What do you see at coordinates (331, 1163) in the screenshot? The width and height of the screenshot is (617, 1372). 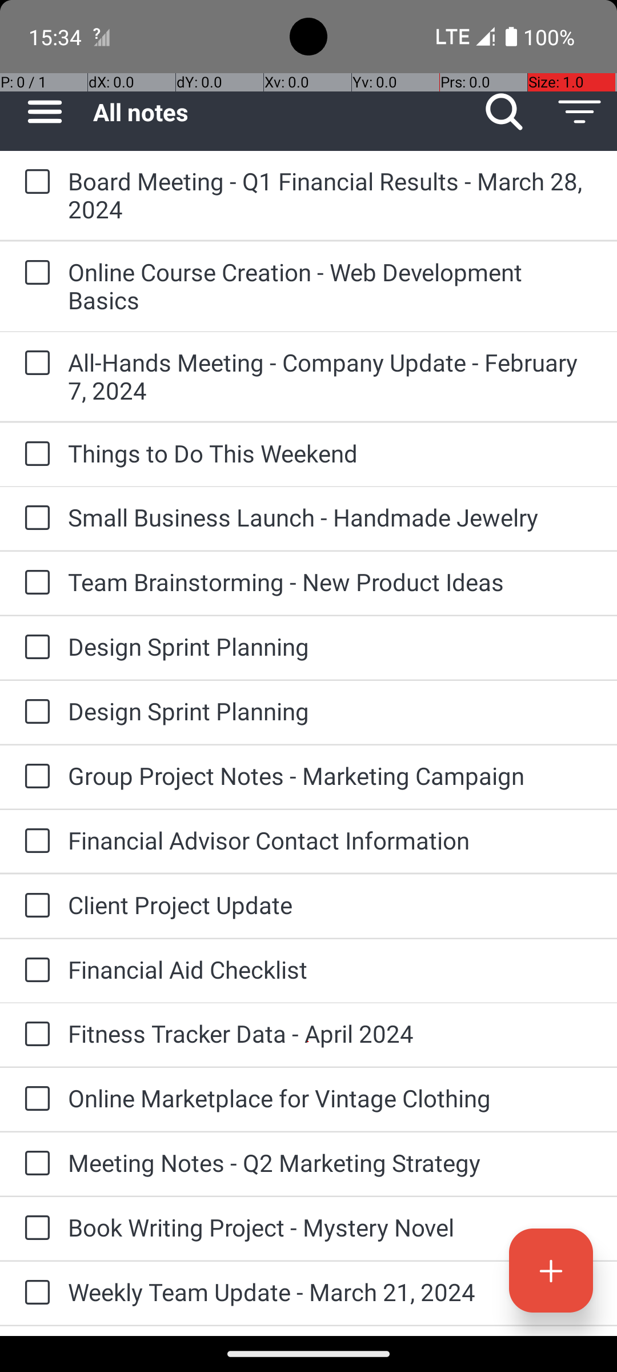 I see `Meeting Notes - Q2 Marketing Strategy` at bounding box center [331, 1163].